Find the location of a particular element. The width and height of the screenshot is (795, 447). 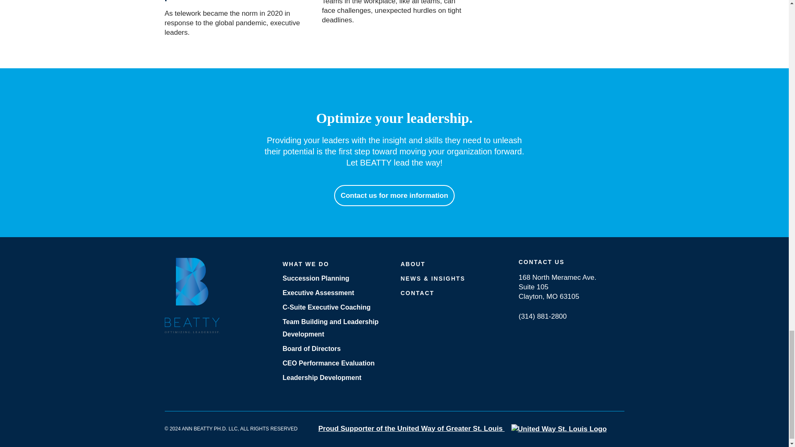

WHAT WE DO is located at coordinates (335, 264).